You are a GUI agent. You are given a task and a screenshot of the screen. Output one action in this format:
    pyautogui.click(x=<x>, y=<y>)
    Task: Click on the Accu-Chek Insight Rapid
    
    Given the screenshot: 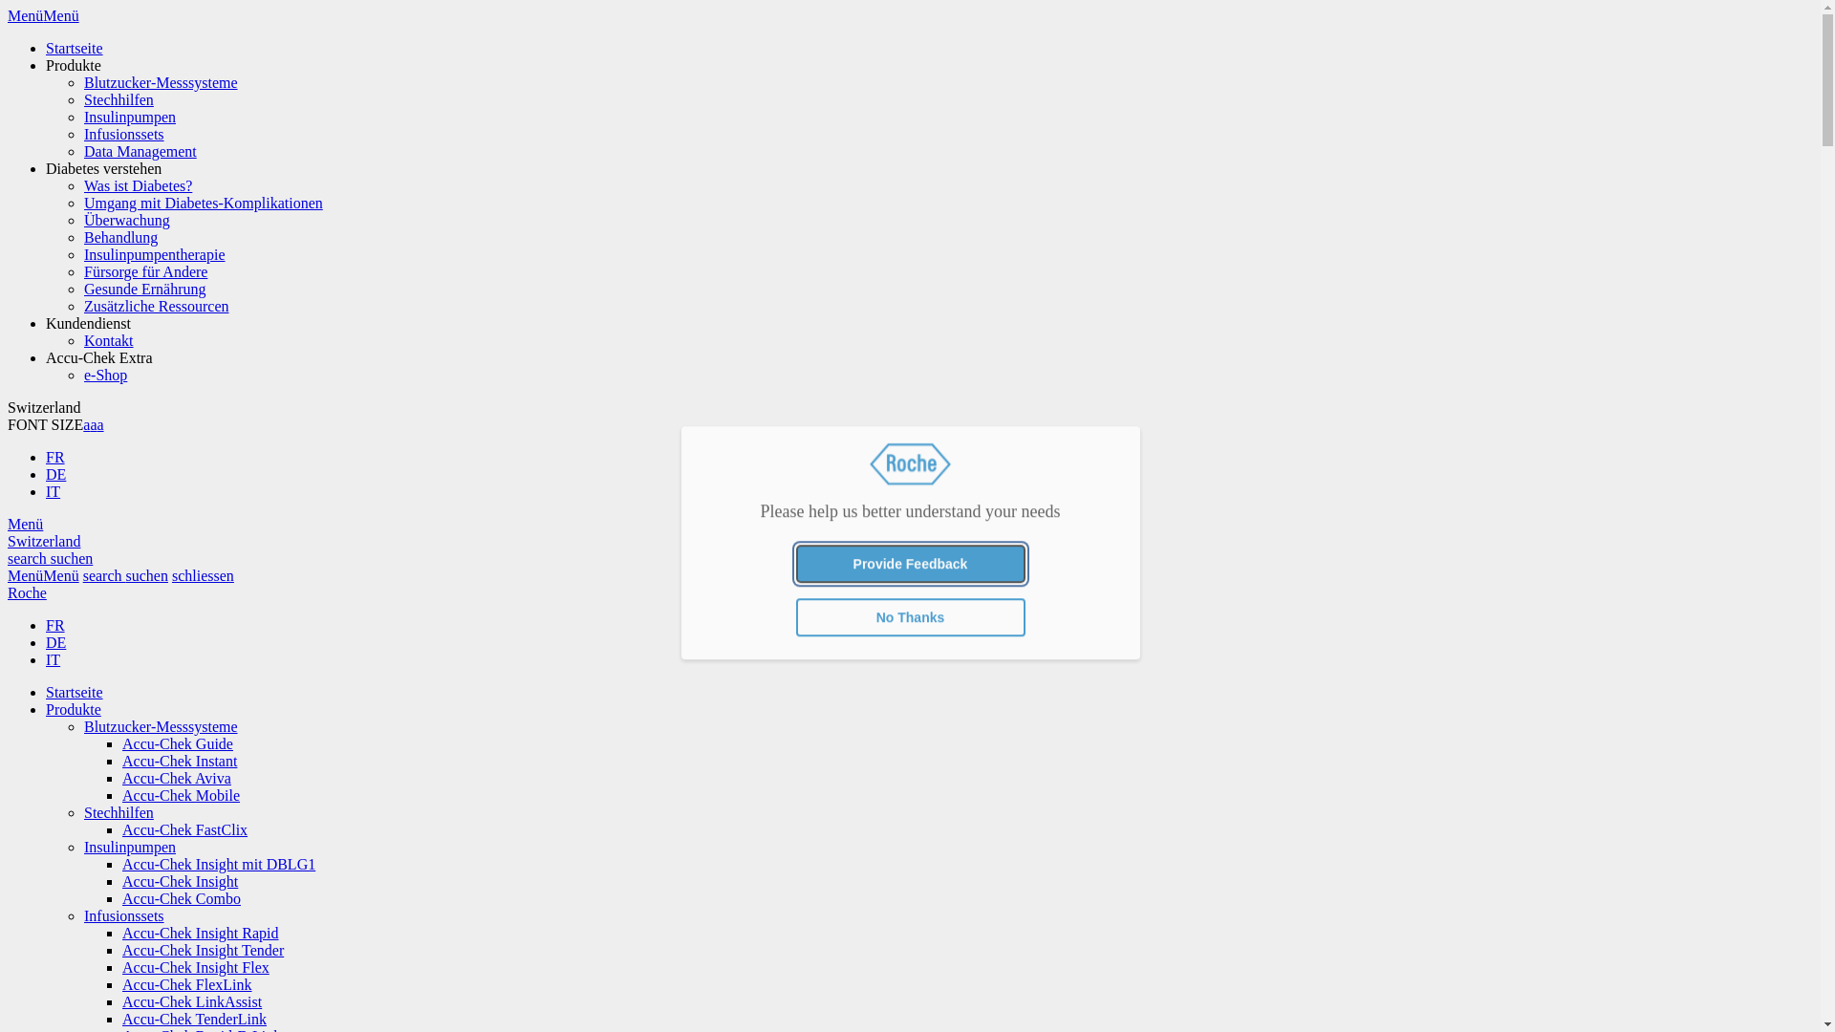 What is the action you would take?
    pyautogui.click(x=201, y=933)
    